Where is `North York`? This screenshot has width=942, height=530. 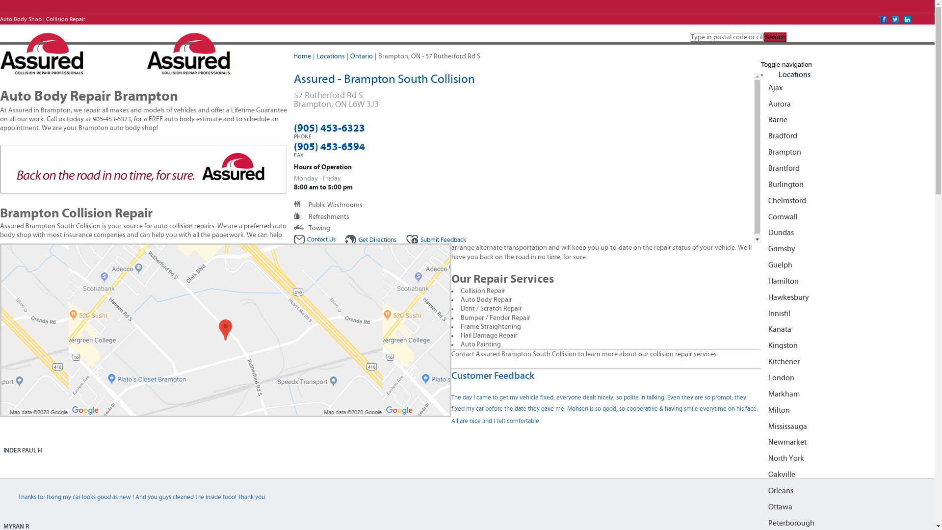 North York is located at coordinates (848, 458).